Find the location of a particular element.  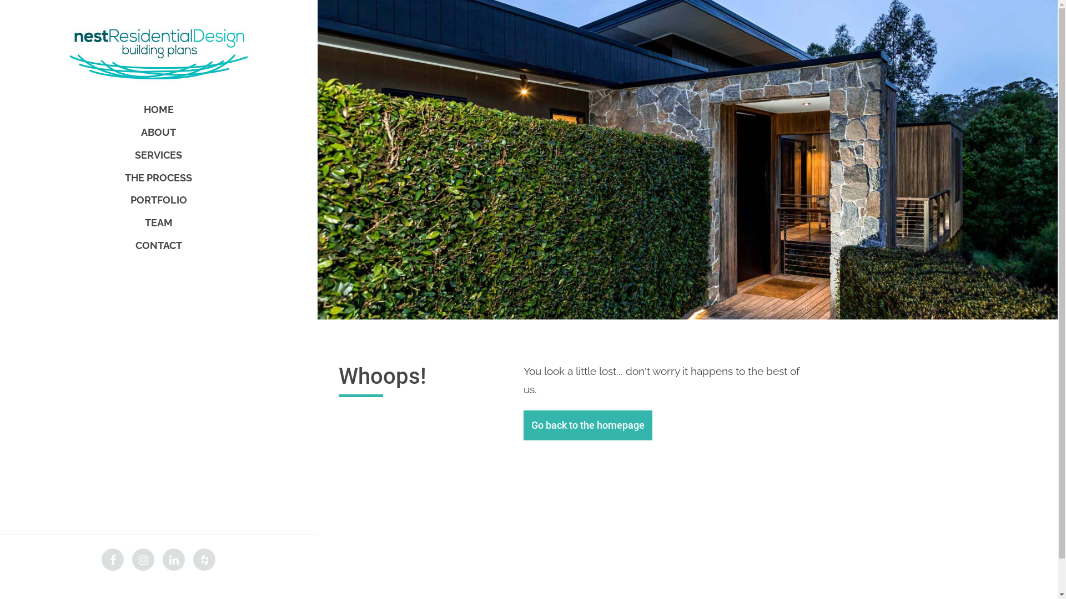

THE PROCESS is located at coordinates (158, 177).